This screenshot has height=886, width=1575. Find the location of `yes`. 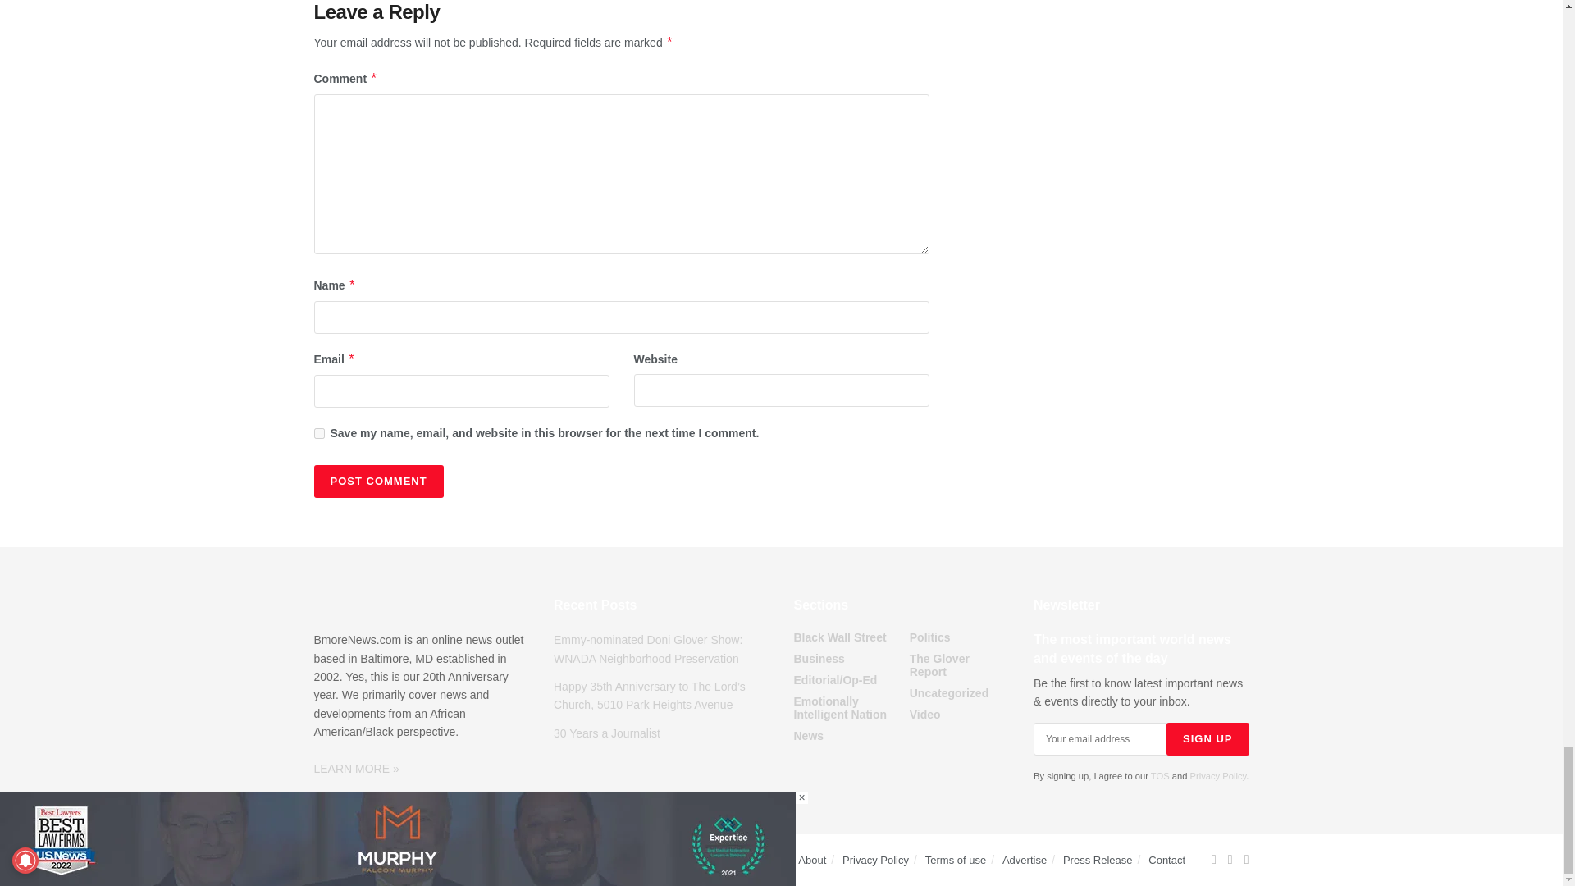

yes is located at coordinates (318, 433).